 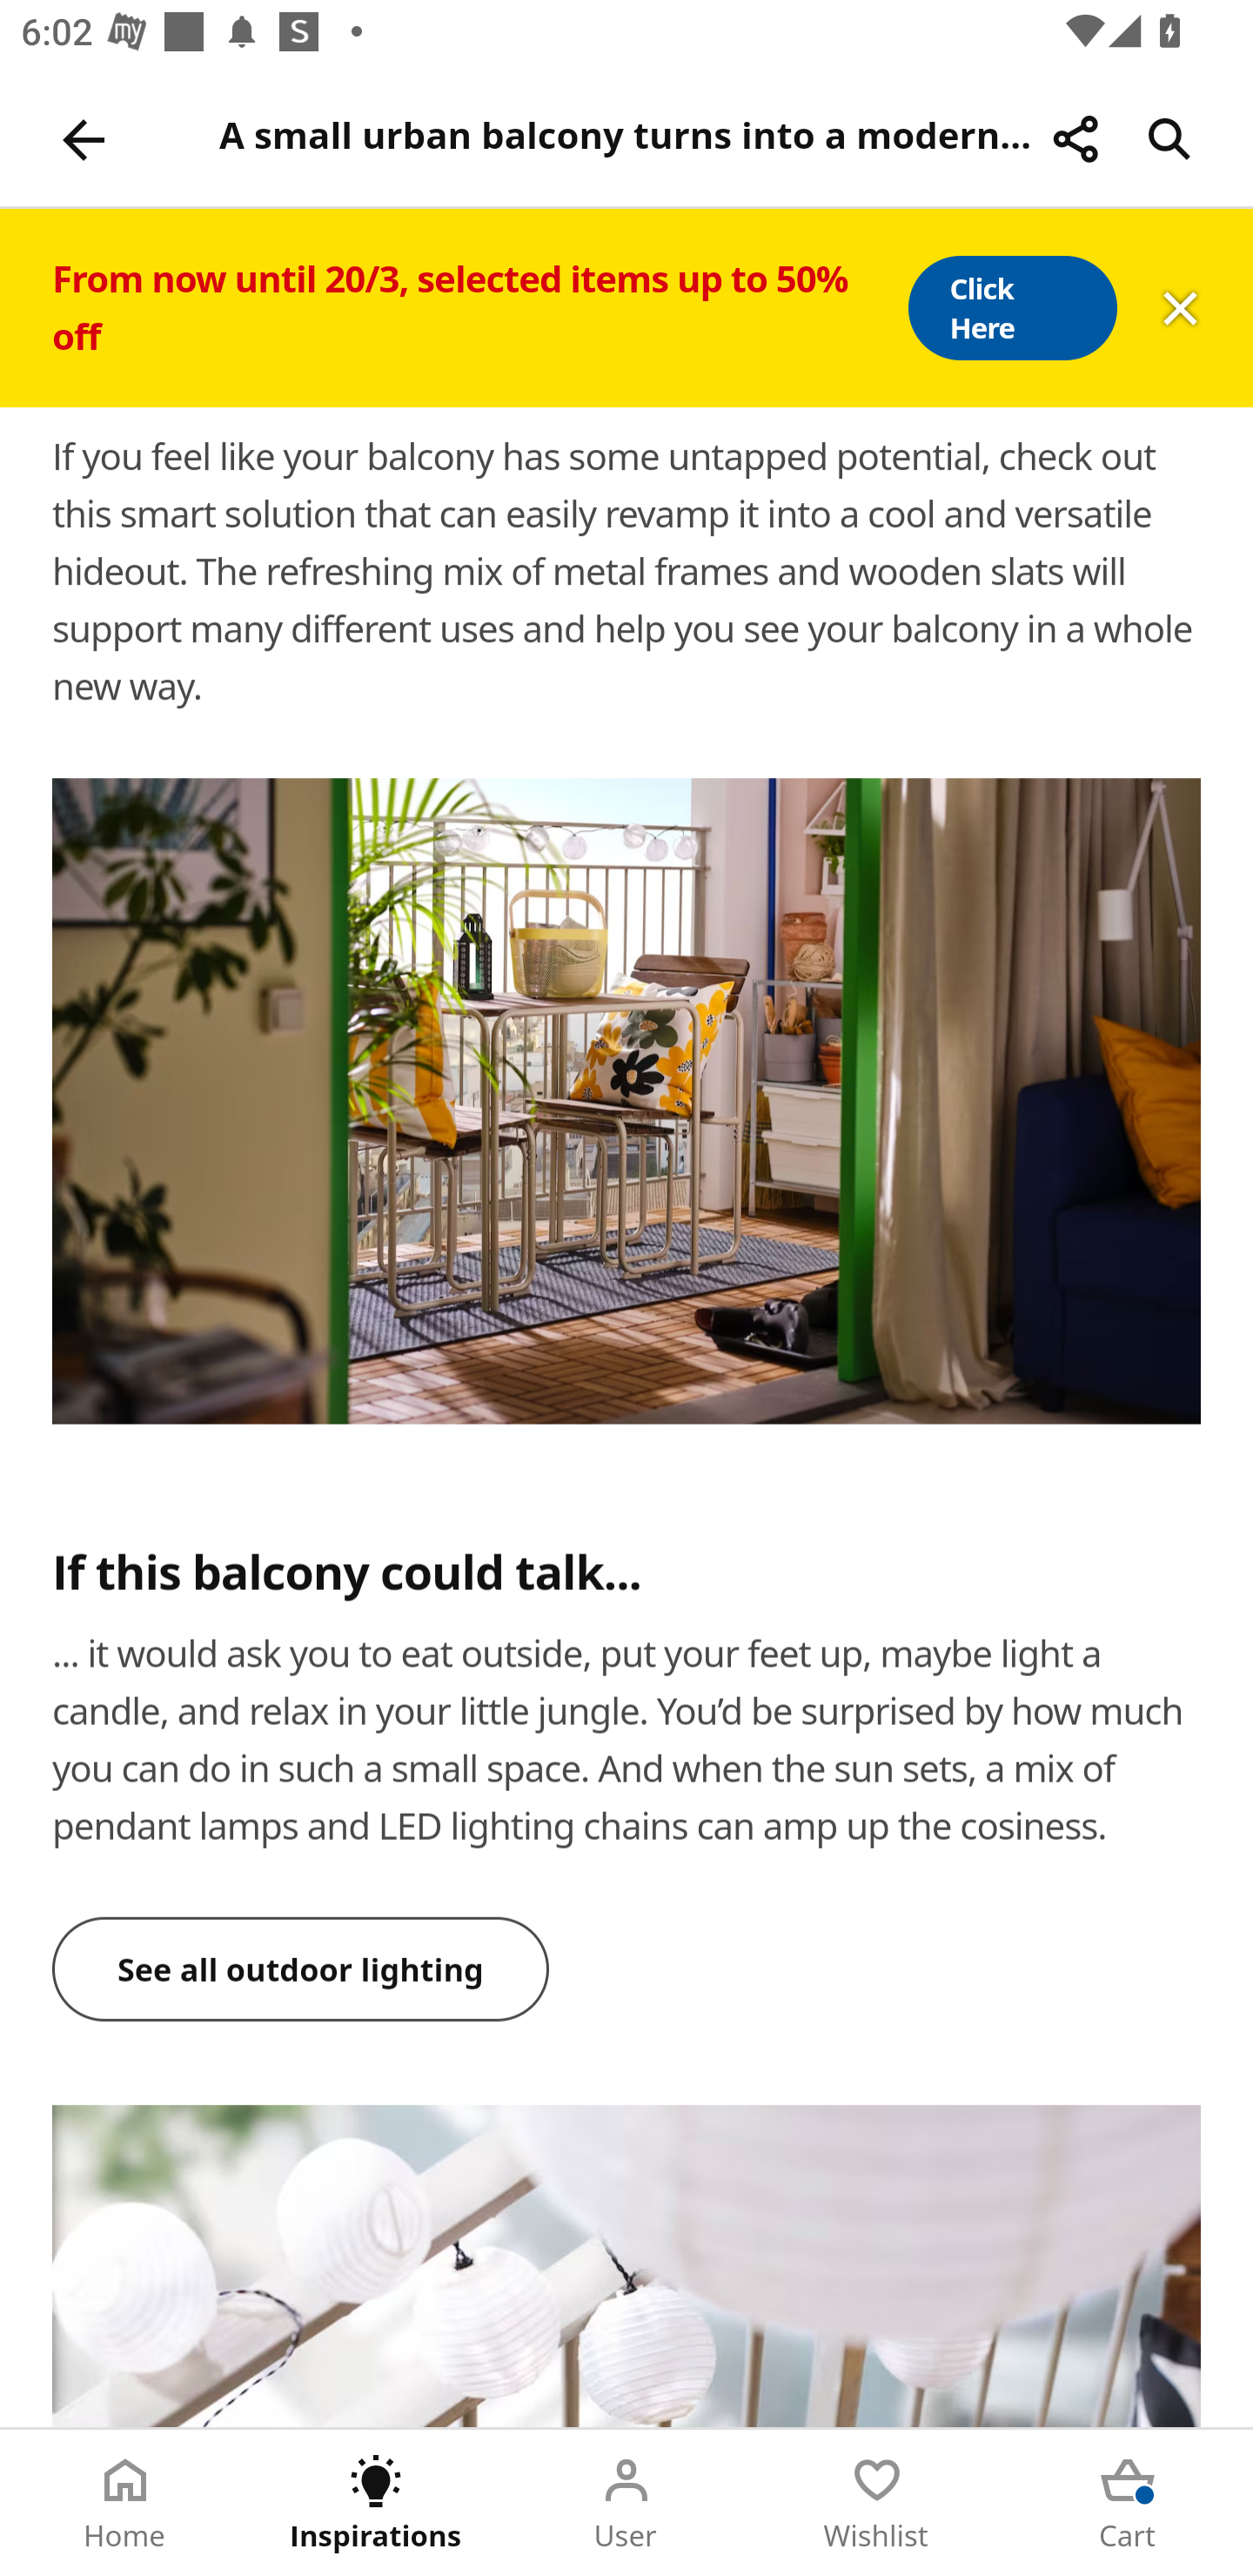 What do you see at coordinates (877, 2503) in the screenshot?
I see `Wishlist
Tab 4 of 5` at bounding box center [877, 2503].